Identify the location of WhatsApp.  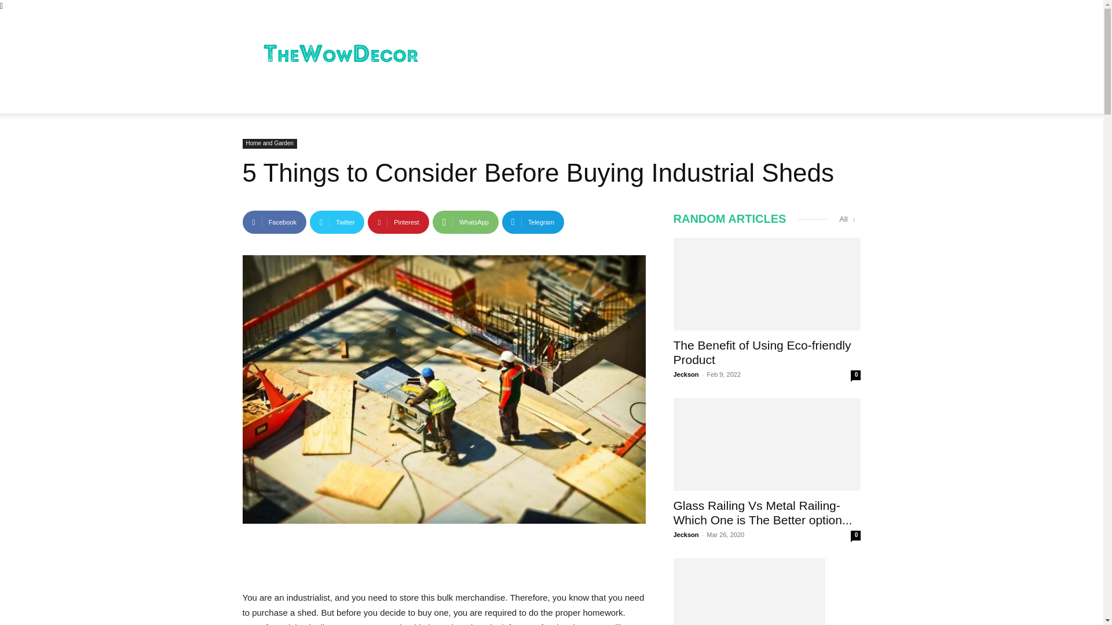
(465, 222).